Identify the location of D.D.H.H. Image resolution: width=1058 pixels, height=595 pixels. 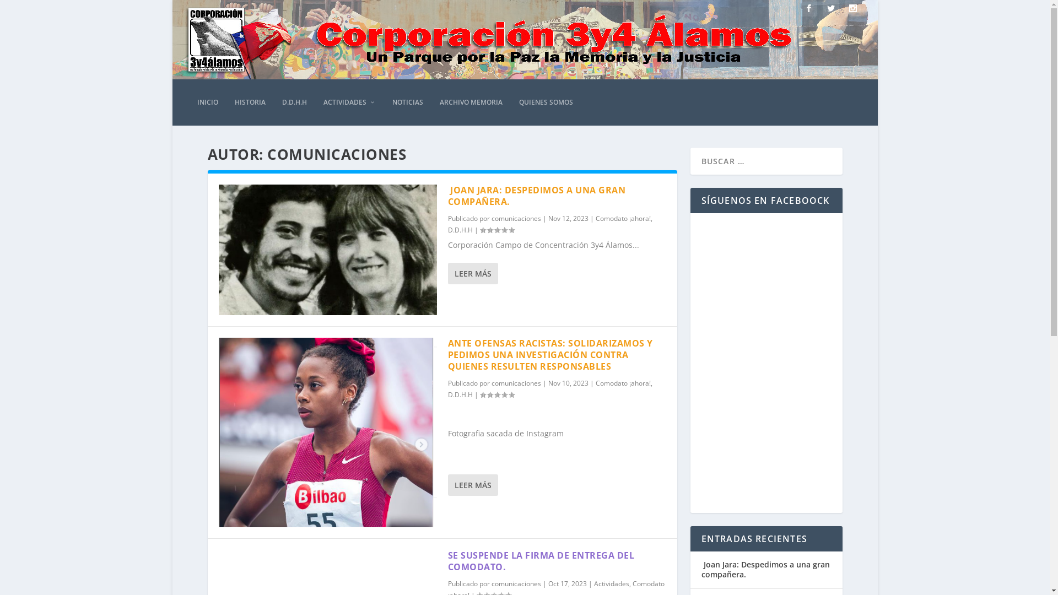
(460, 230).